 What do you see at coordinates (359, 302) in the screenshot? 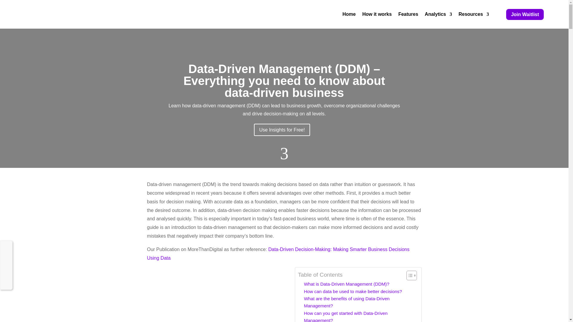
I see `What are the benefits of using Data-Driven Management?` at bounding box center [359, 302].